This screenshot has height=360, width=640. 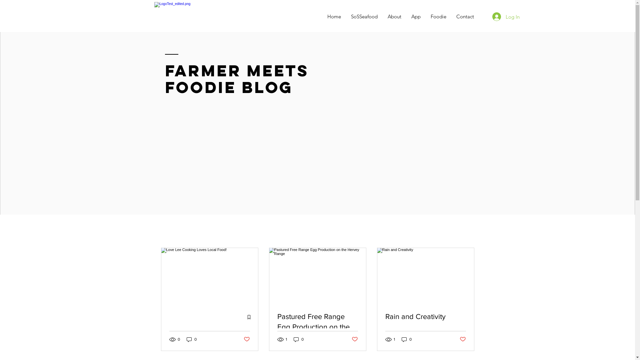 I want to click on Home, so click(x=334, y=17).